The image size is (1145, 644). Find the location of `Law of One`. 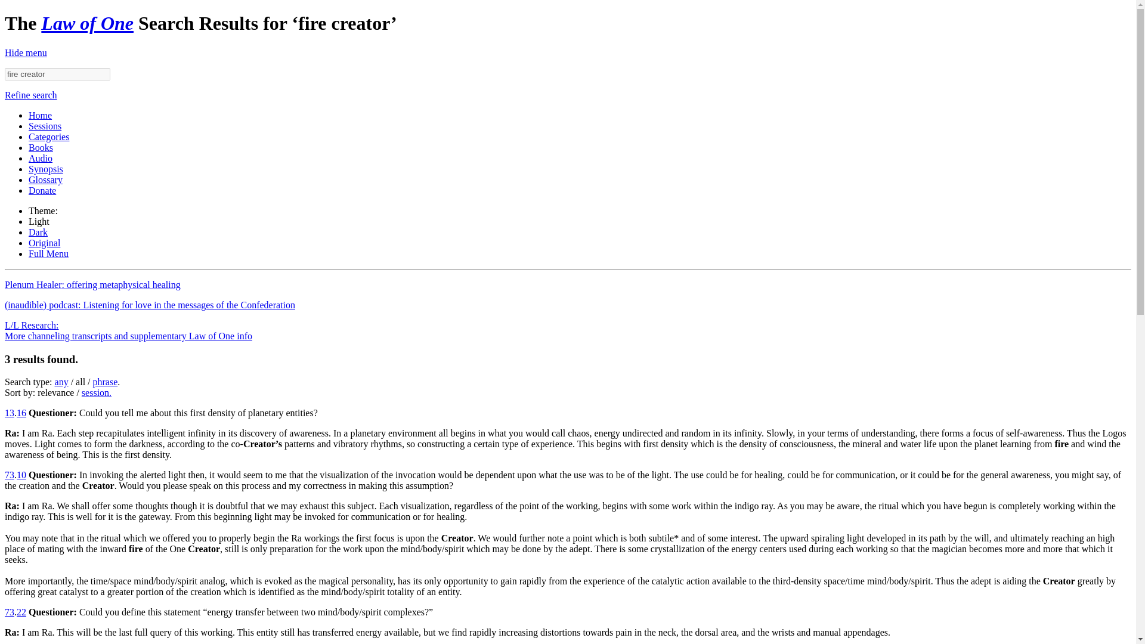

Law of One is located at coordinates (87, 23).